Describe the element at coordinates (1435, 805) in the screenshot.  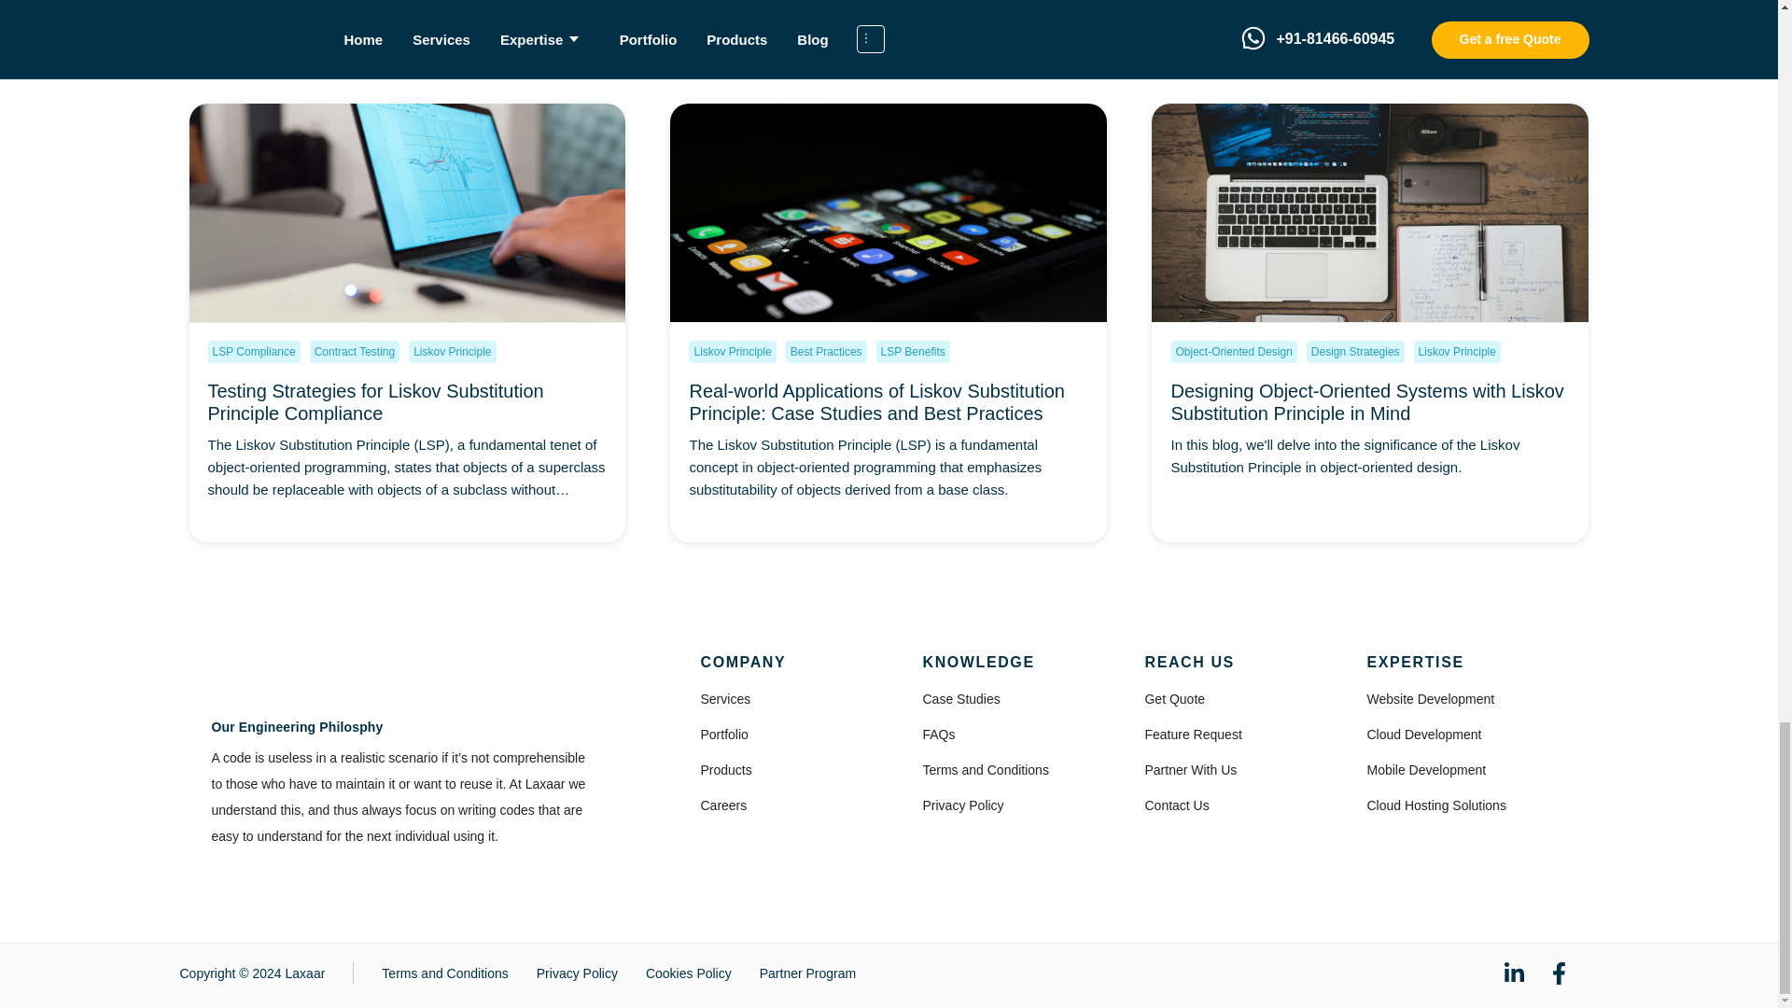
I see `Cloud Hosting Solutions` at that location.